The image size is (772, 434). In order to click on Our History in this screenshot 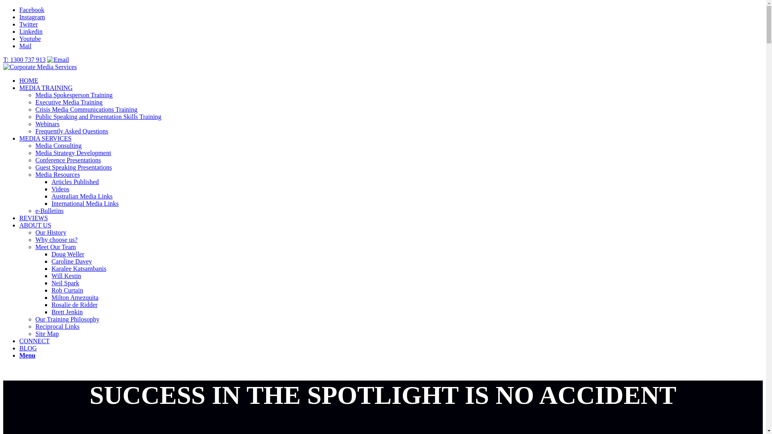, I will do `click(51, 232)`.